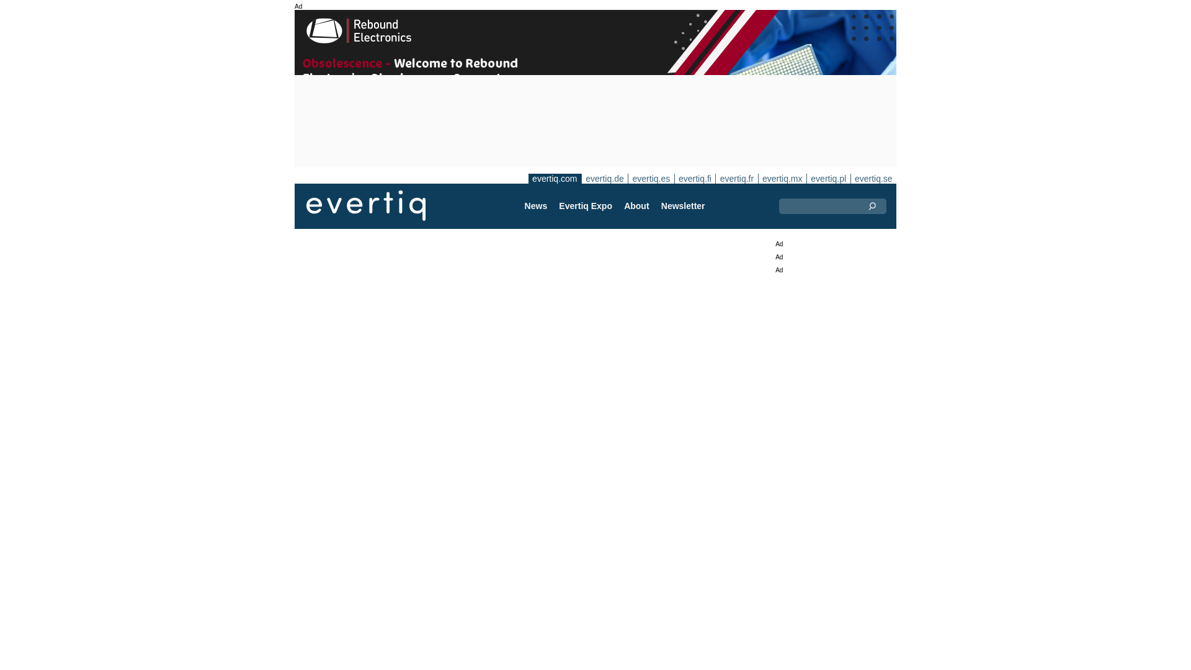  I want to click on evertiq.fr, so click(736, 178).